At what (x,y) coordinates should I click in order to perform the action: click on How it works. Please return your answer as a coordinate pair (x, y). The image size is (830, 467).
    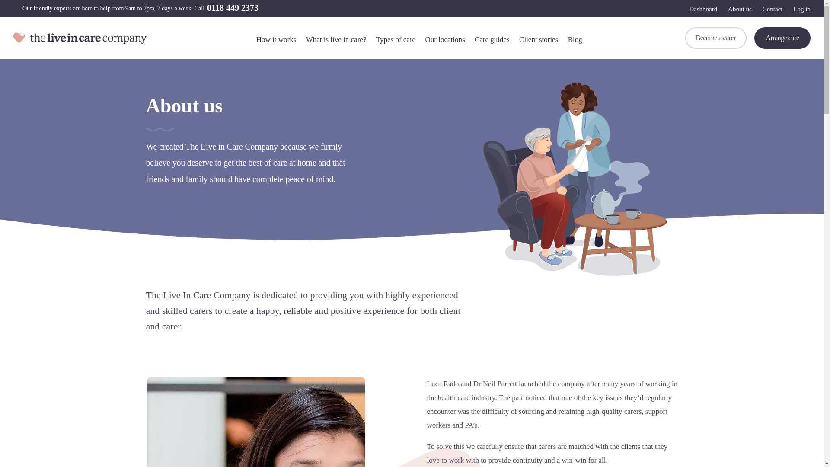
    Looking at the image, I should click on (276, 40).